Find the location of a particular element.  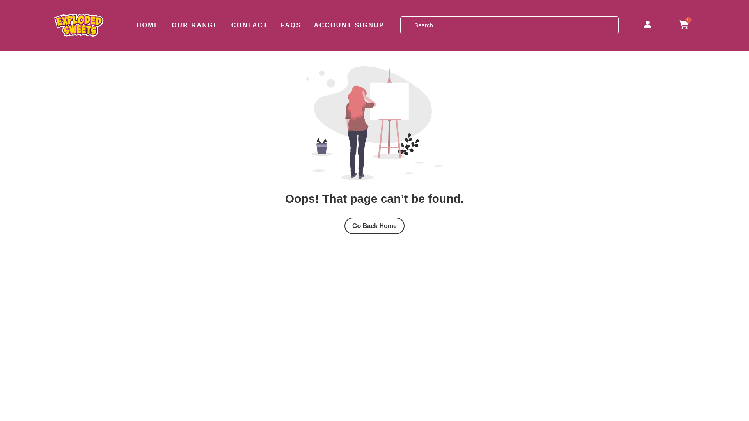

FAQS is located at coordinates (291, 25).